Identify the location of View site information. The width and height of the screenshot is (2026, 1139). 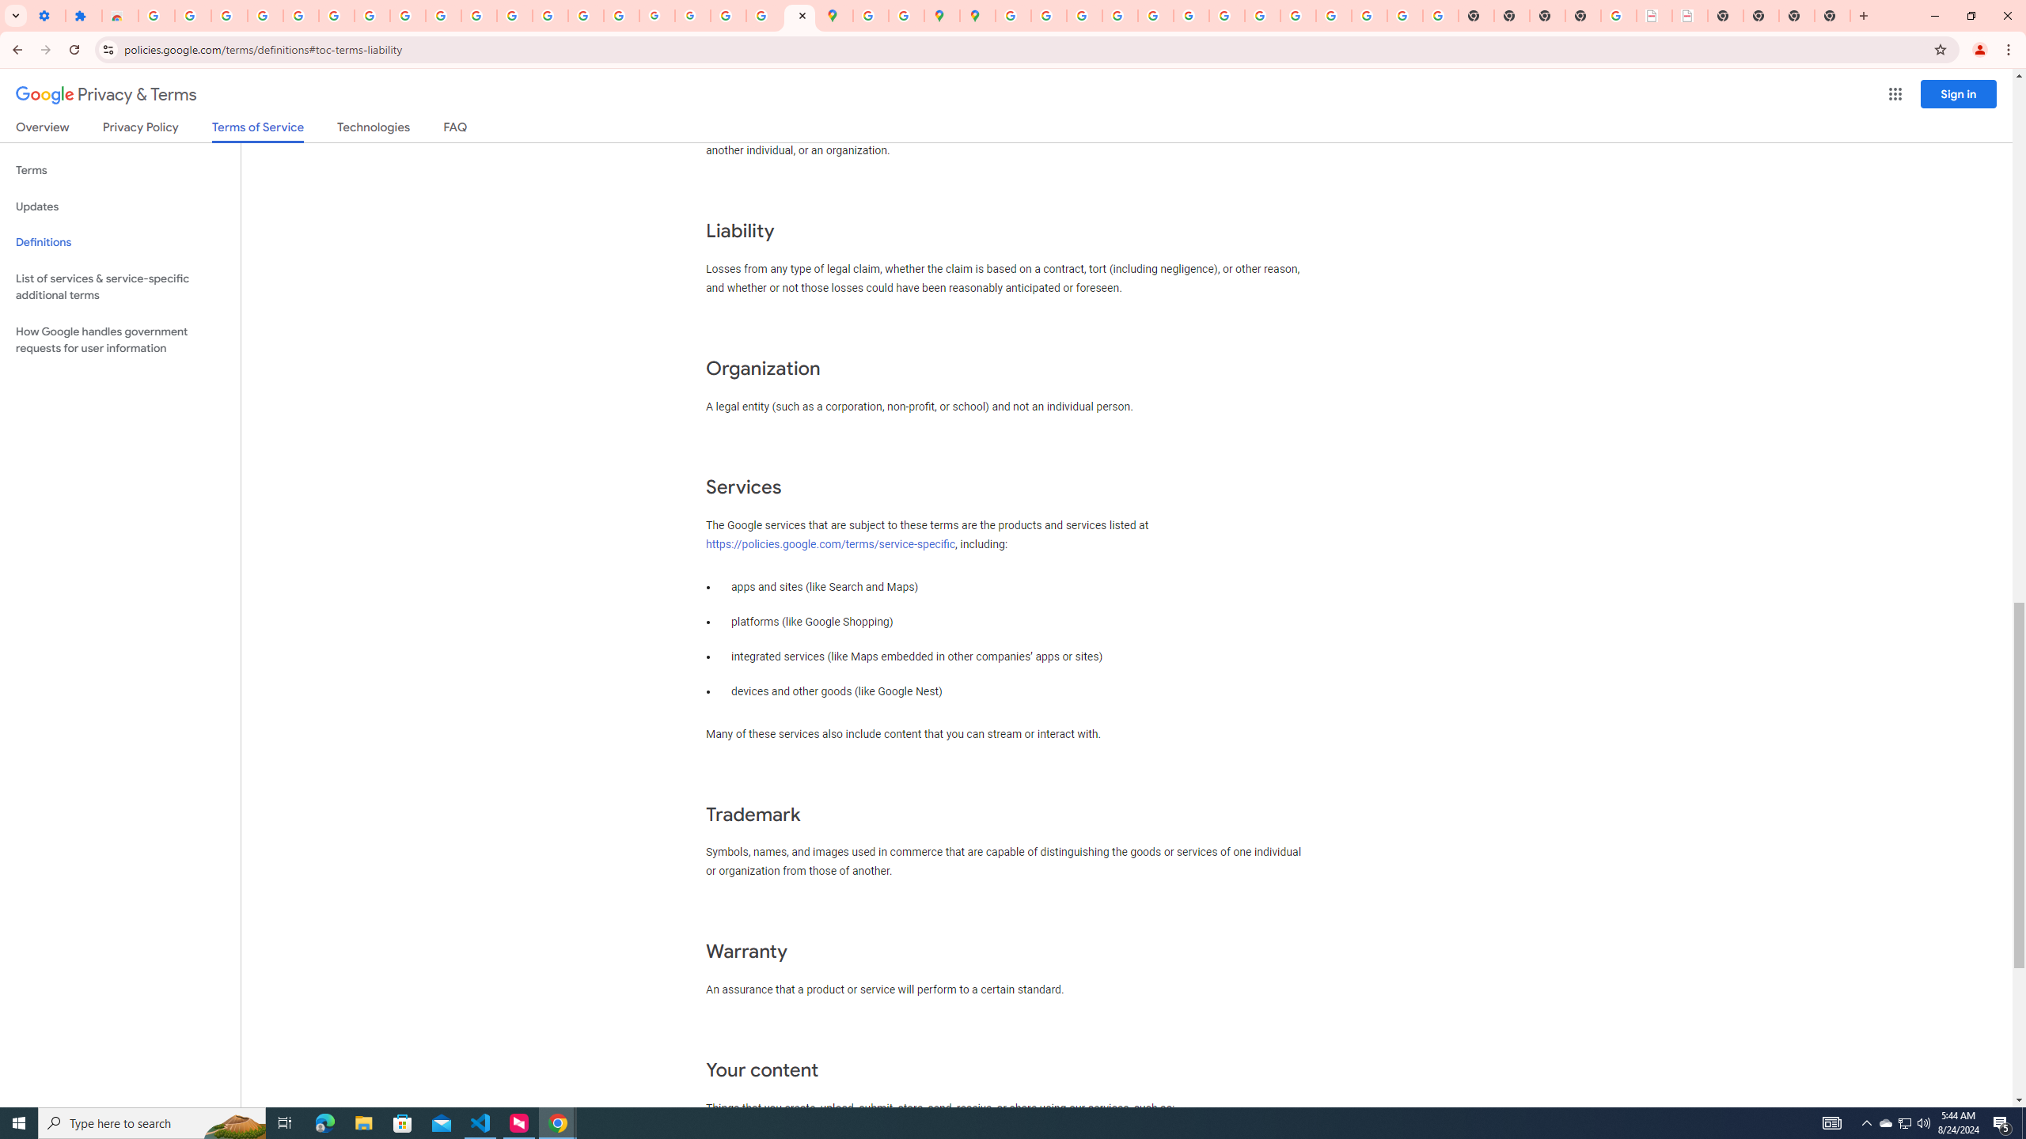
(108, 49).